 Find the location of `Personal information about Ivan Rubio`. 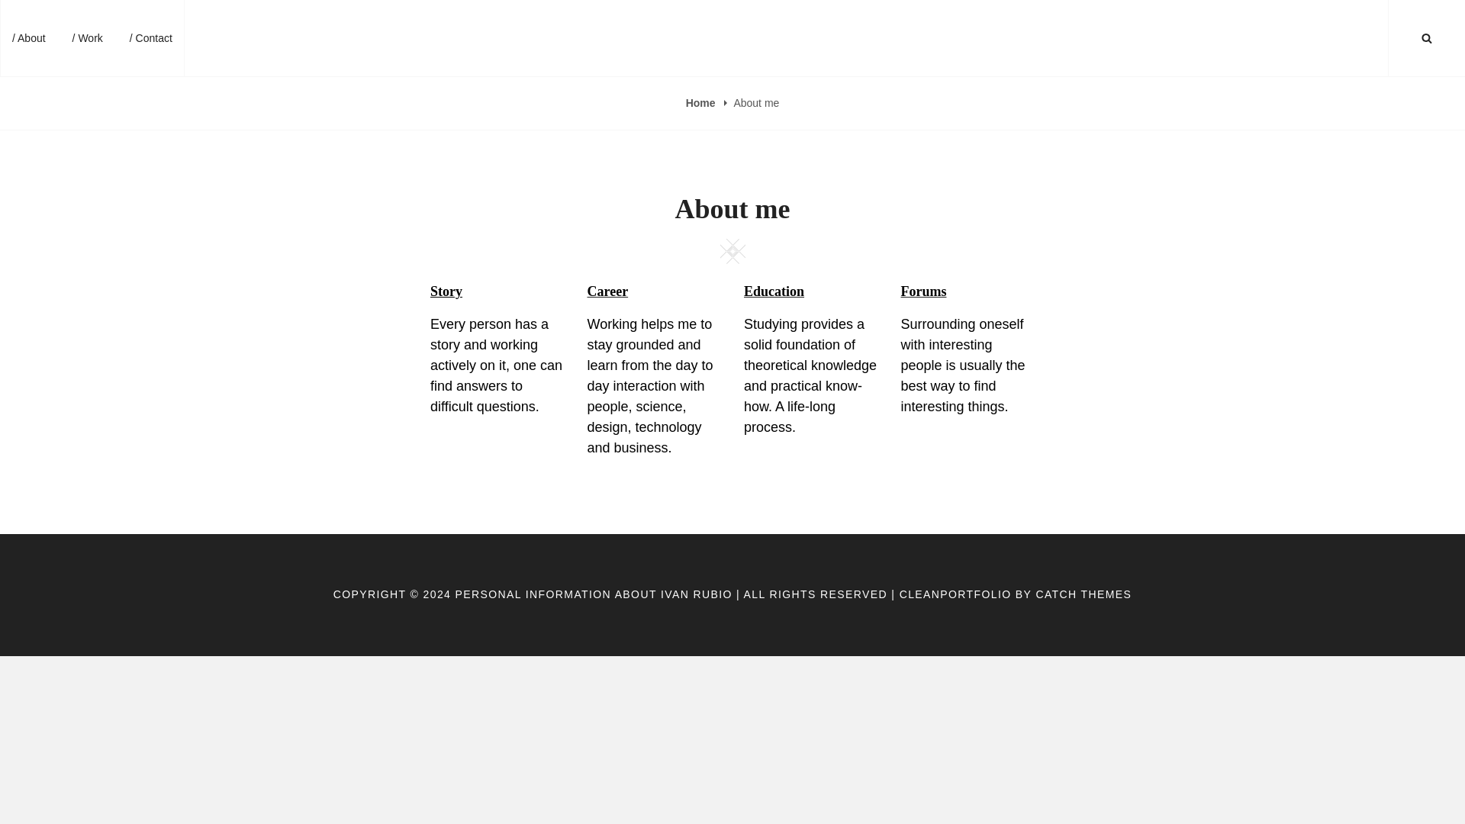

Personal information about Ivan Rubio is located at coordinates (314, 37).